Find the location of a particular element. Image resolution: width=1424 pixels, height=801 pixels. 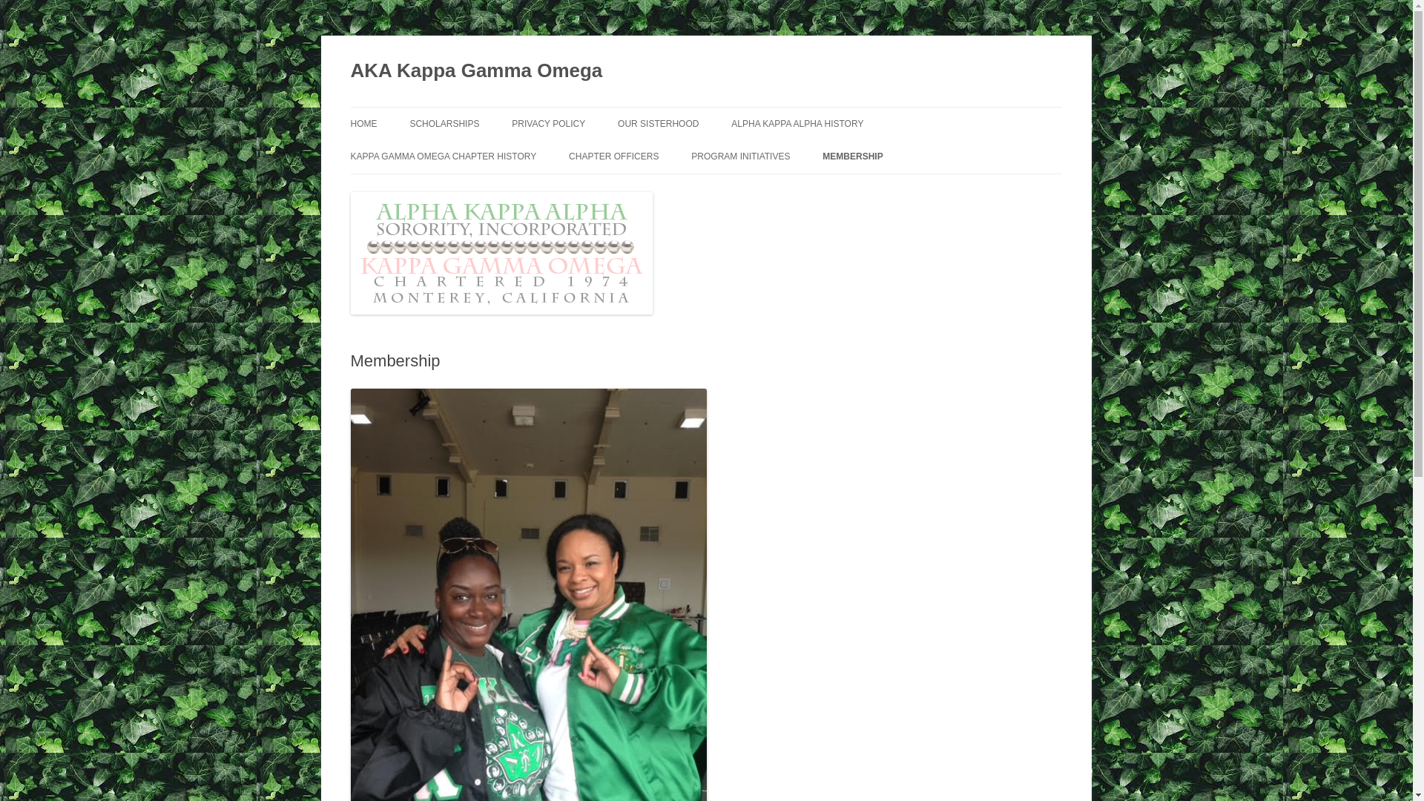

OUR SISTERHOOD is located at coordinates (659, 123).